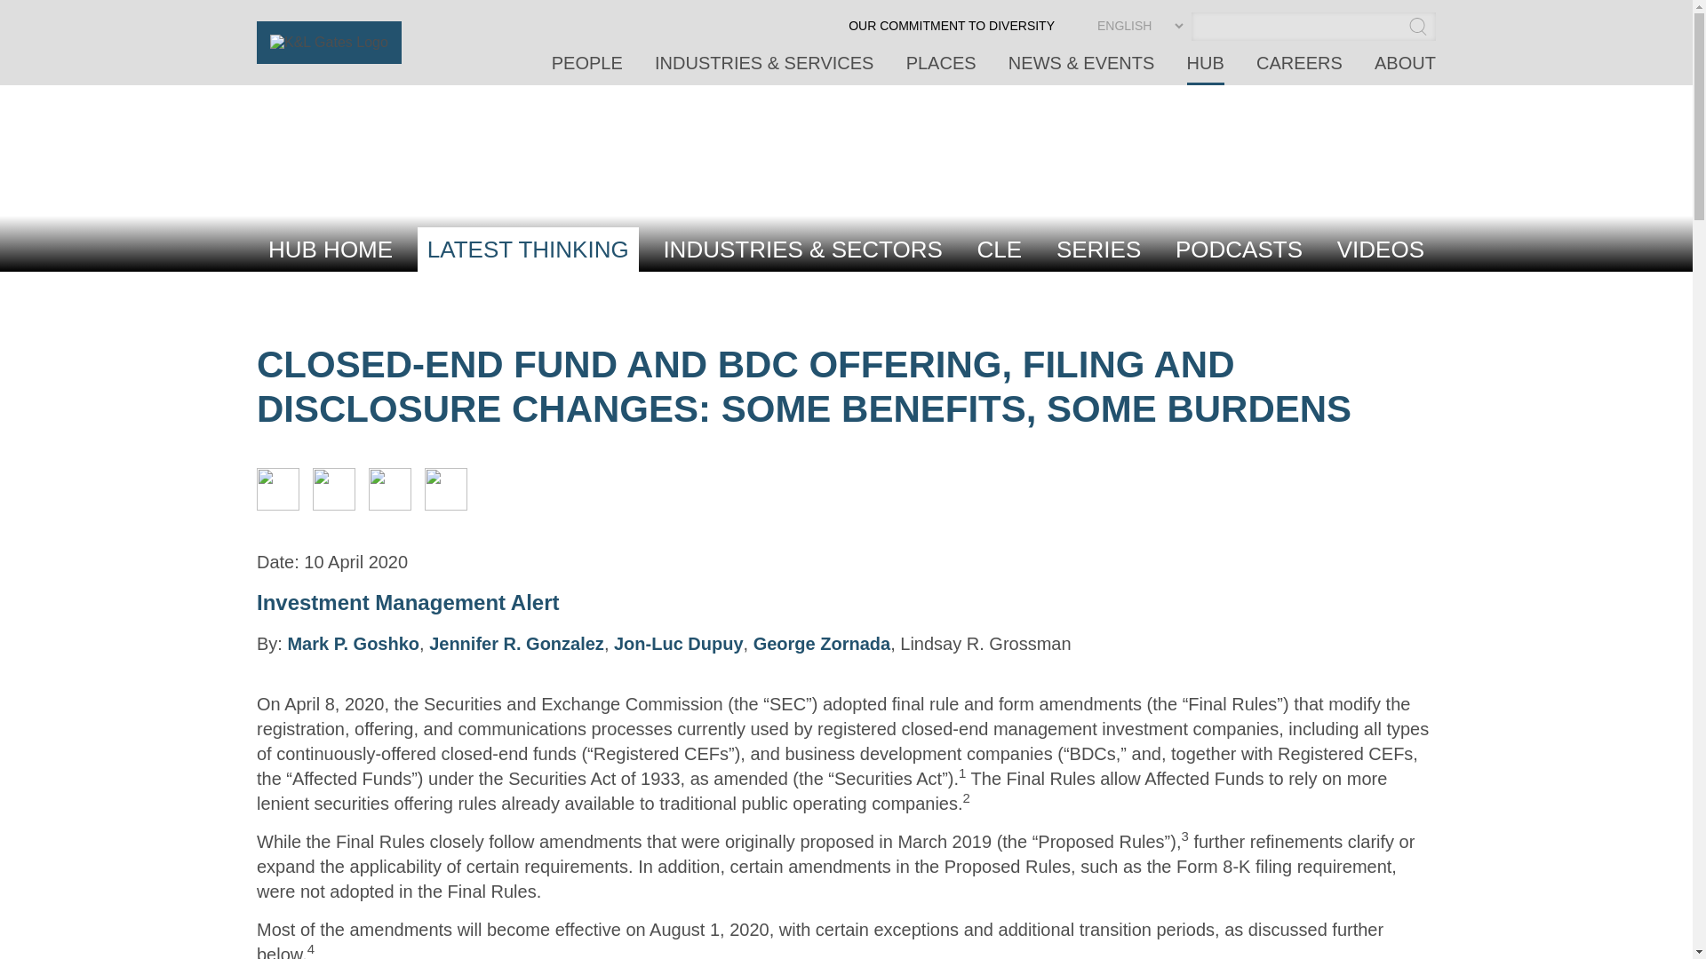 The width and height of the screenshot is (1706, 959). What do you see at coordinates (1299, 69) in the screenshot?
I see `CAREERS` at bounding box center [1299, 69].